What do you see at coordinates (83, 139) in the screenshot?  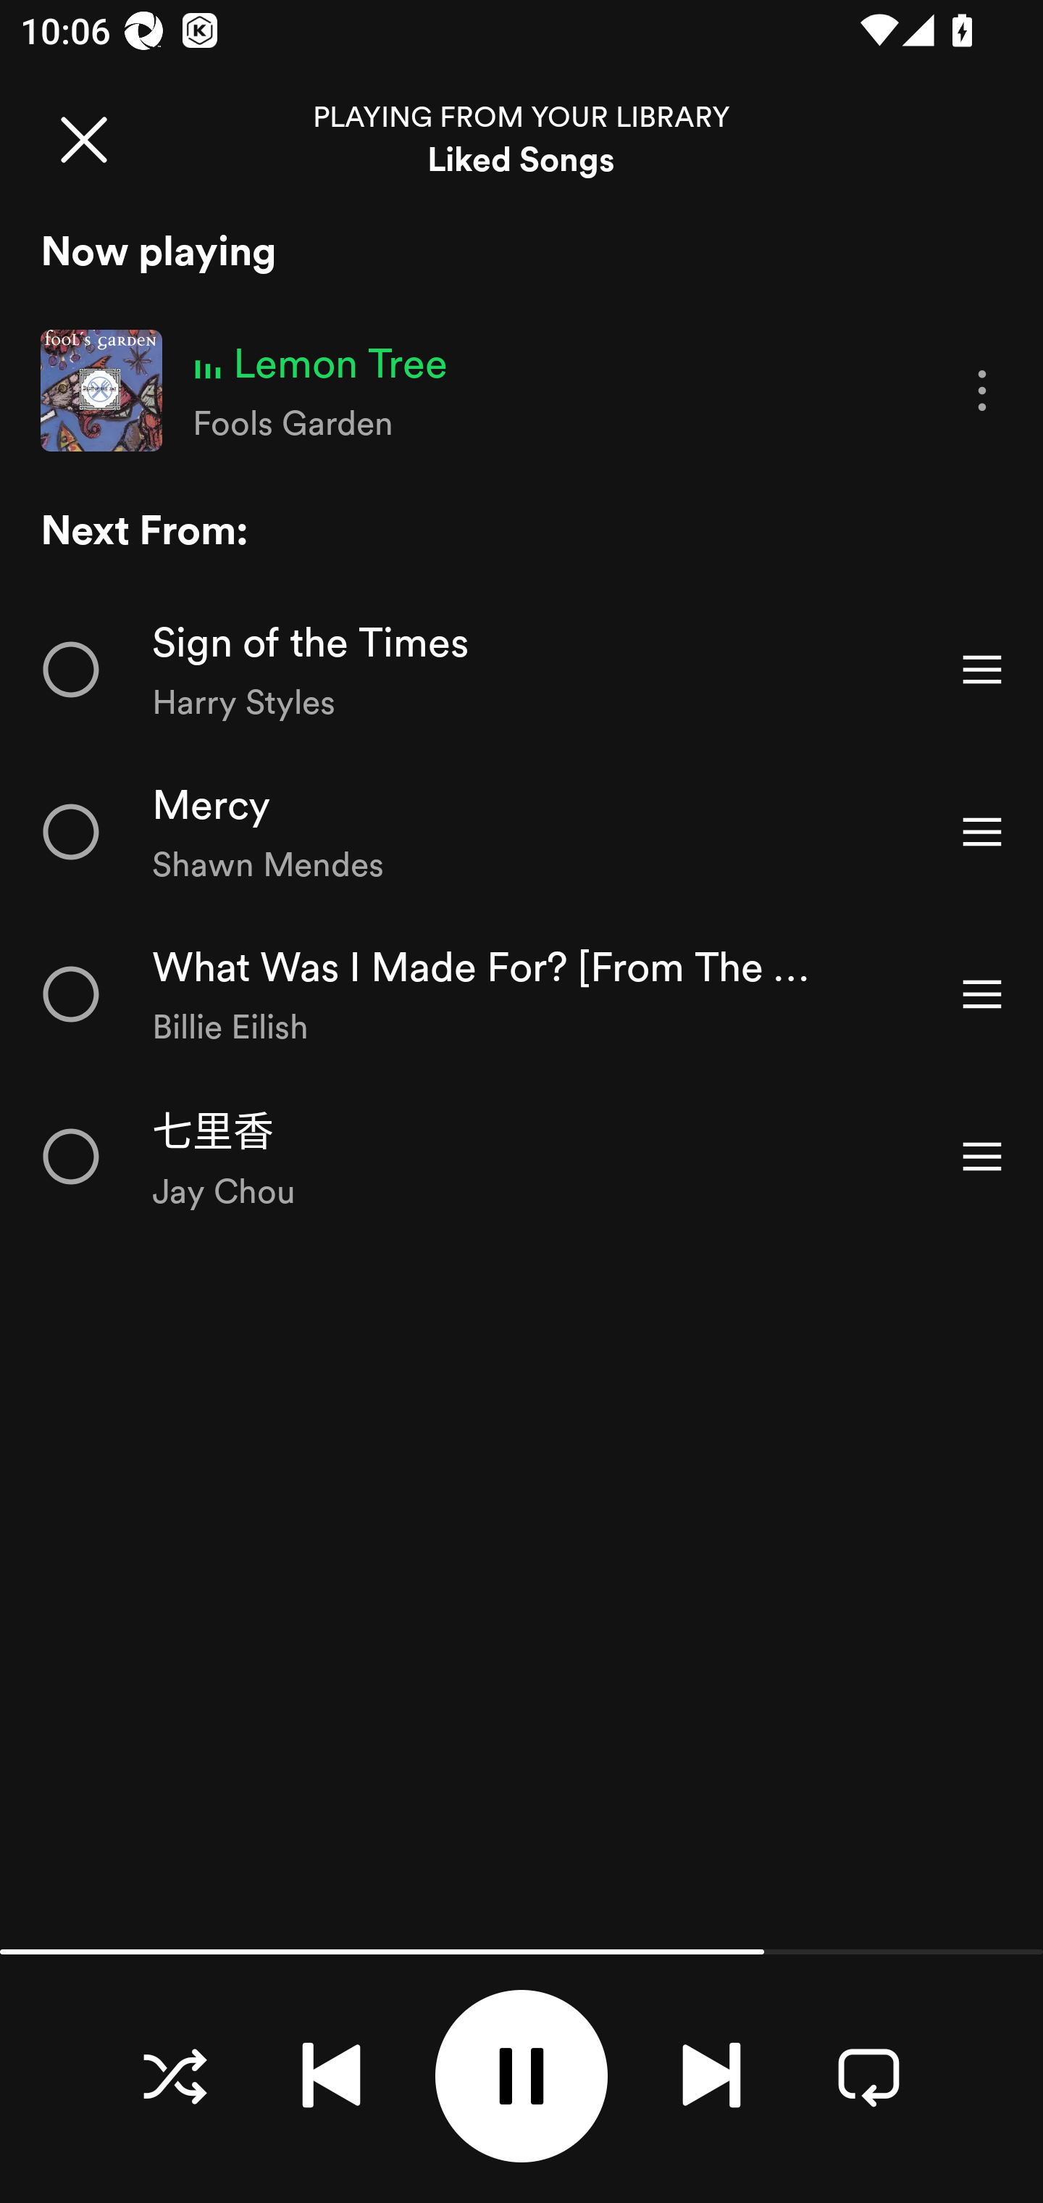 I see `Close` at bounding box center [83, 139].